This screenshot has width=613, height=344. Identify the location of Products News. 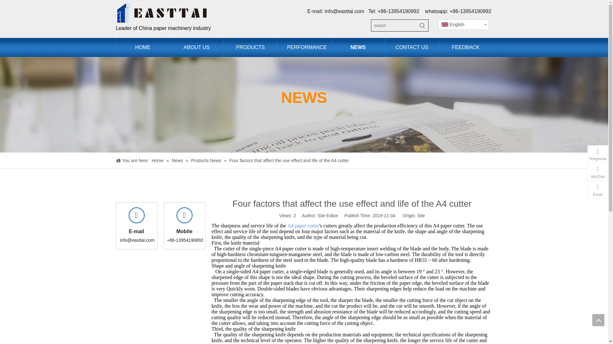
(206, 160).